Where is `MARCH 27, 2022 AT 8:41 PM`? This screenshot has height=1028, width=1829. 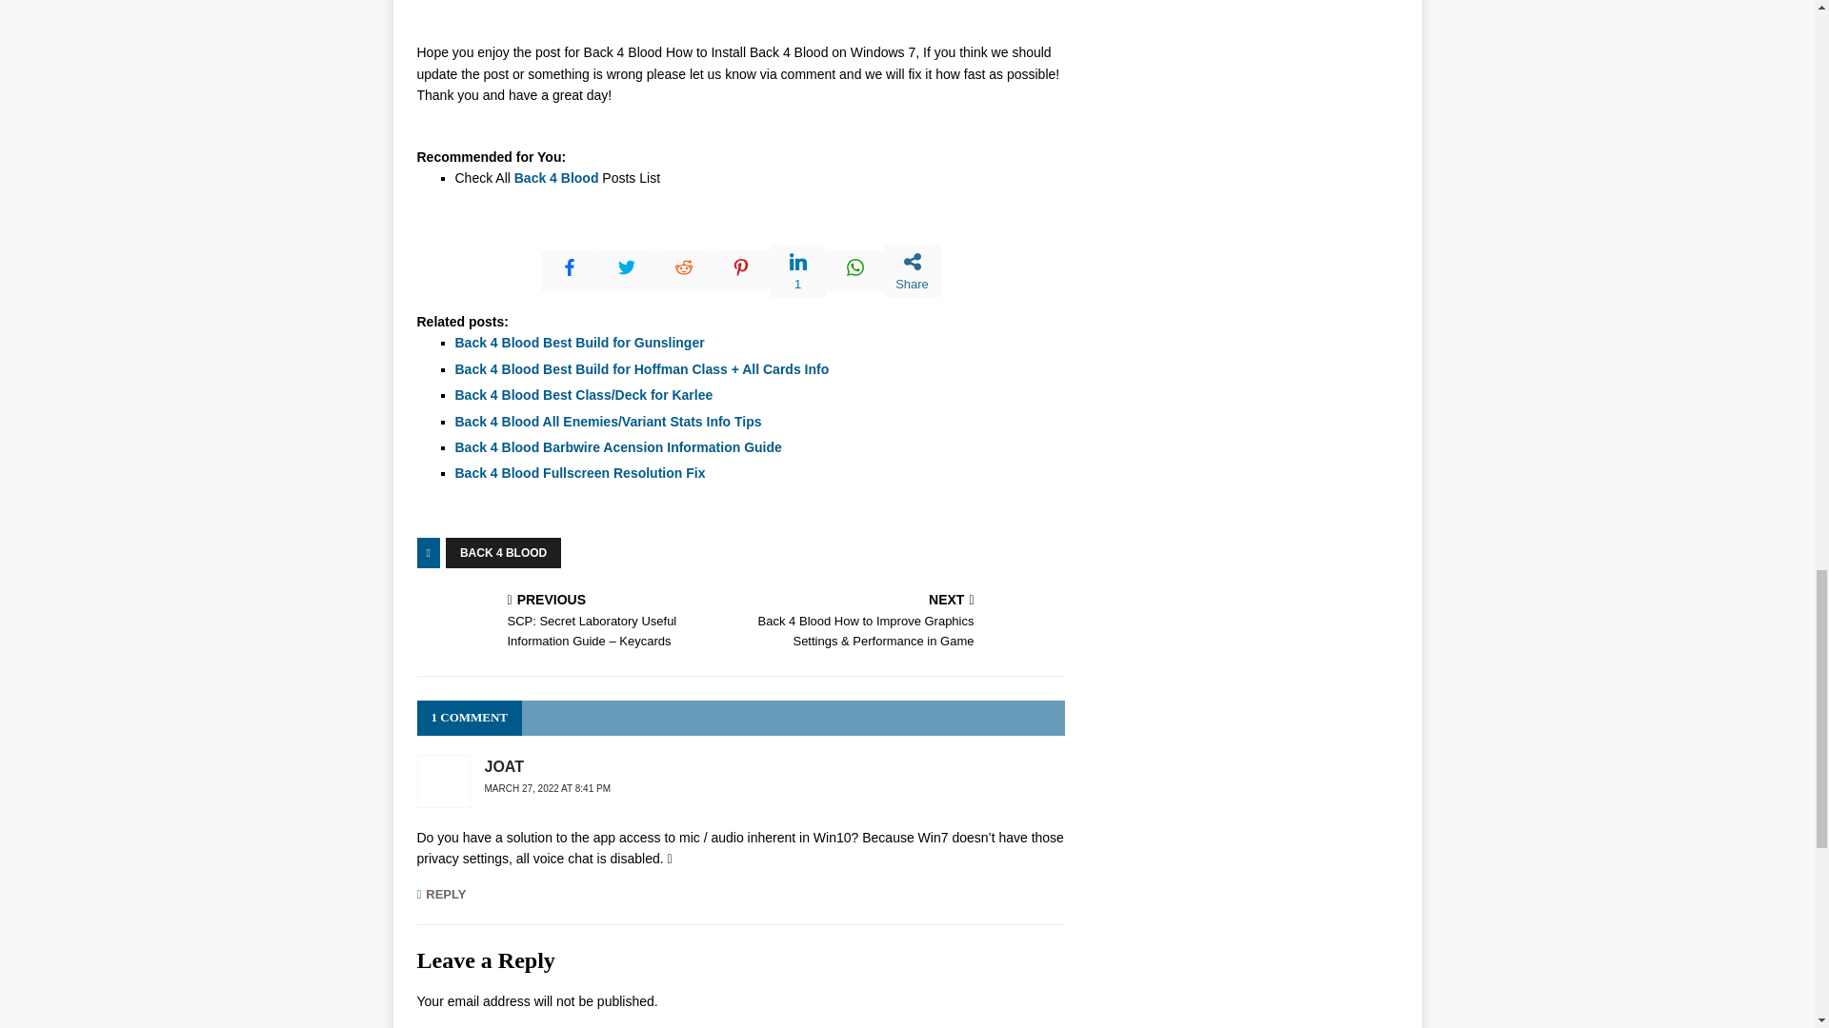
MARCH 27, 2022 AT 8:41 PM is located at coordinates (547, 788).